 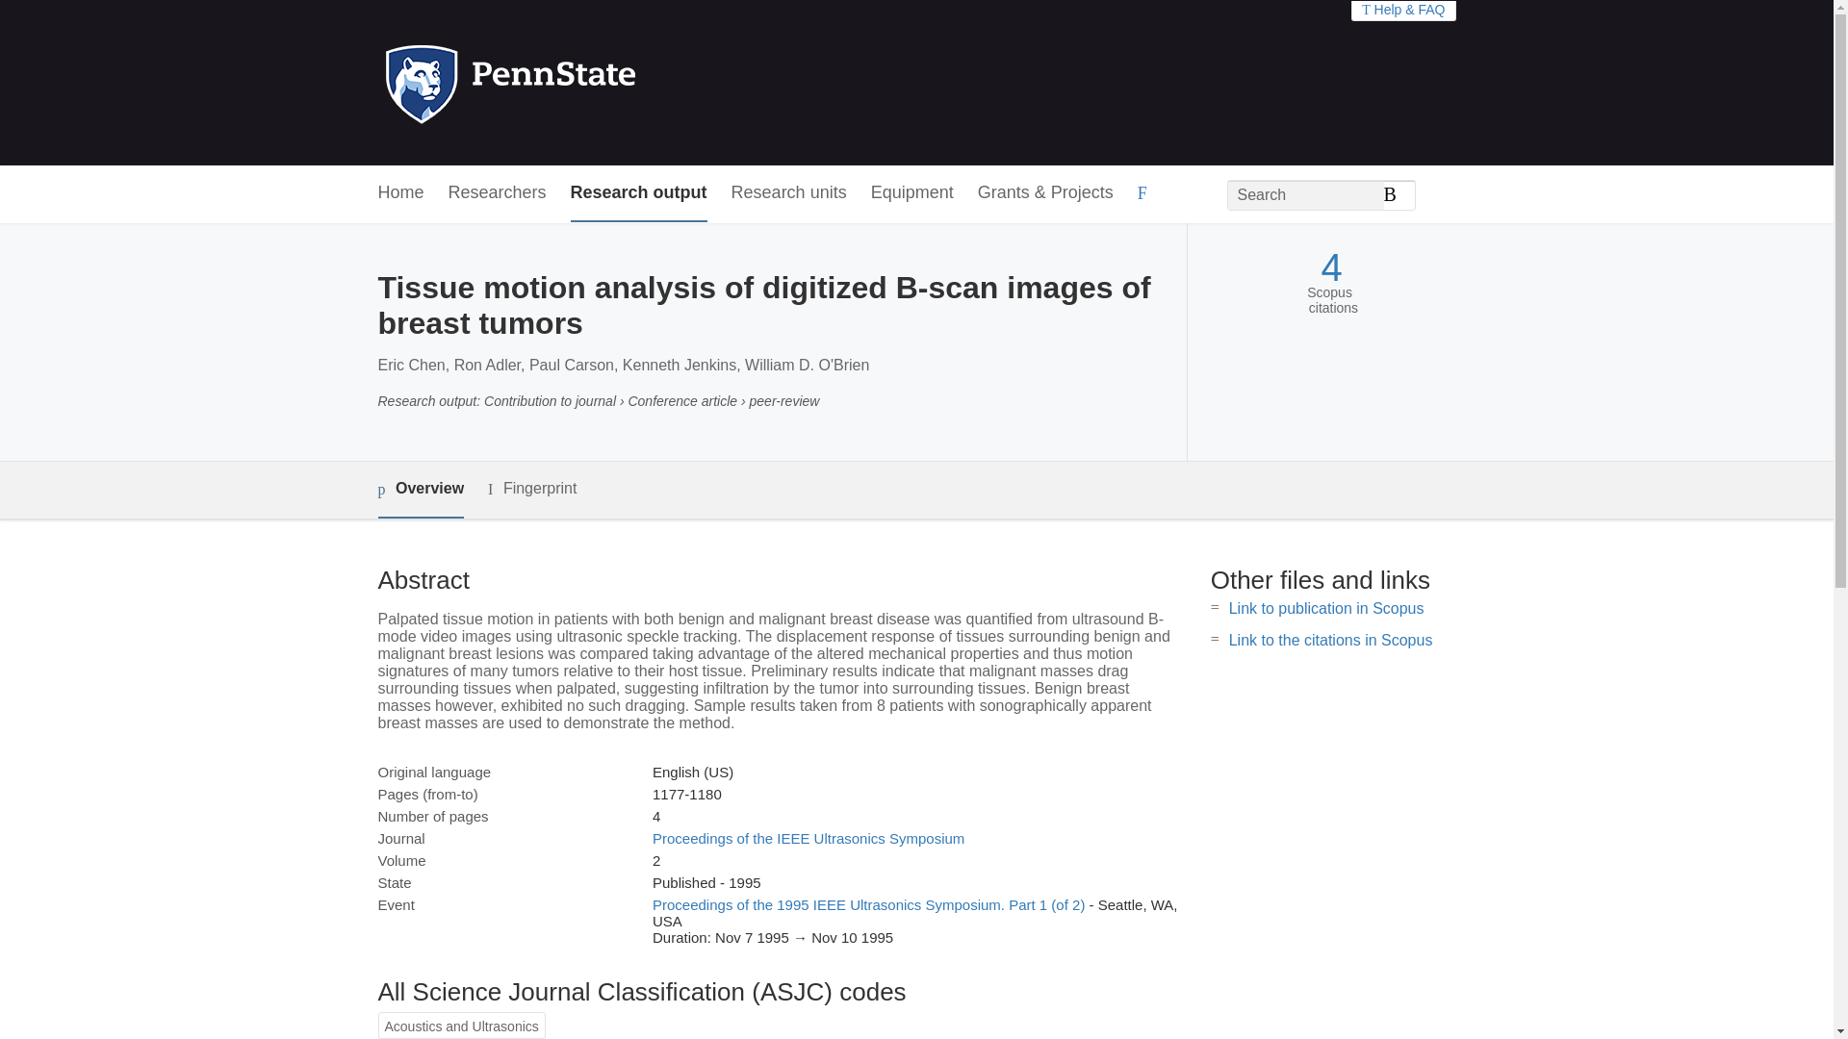 I want to click on Research output, so click(x=639, y=193).